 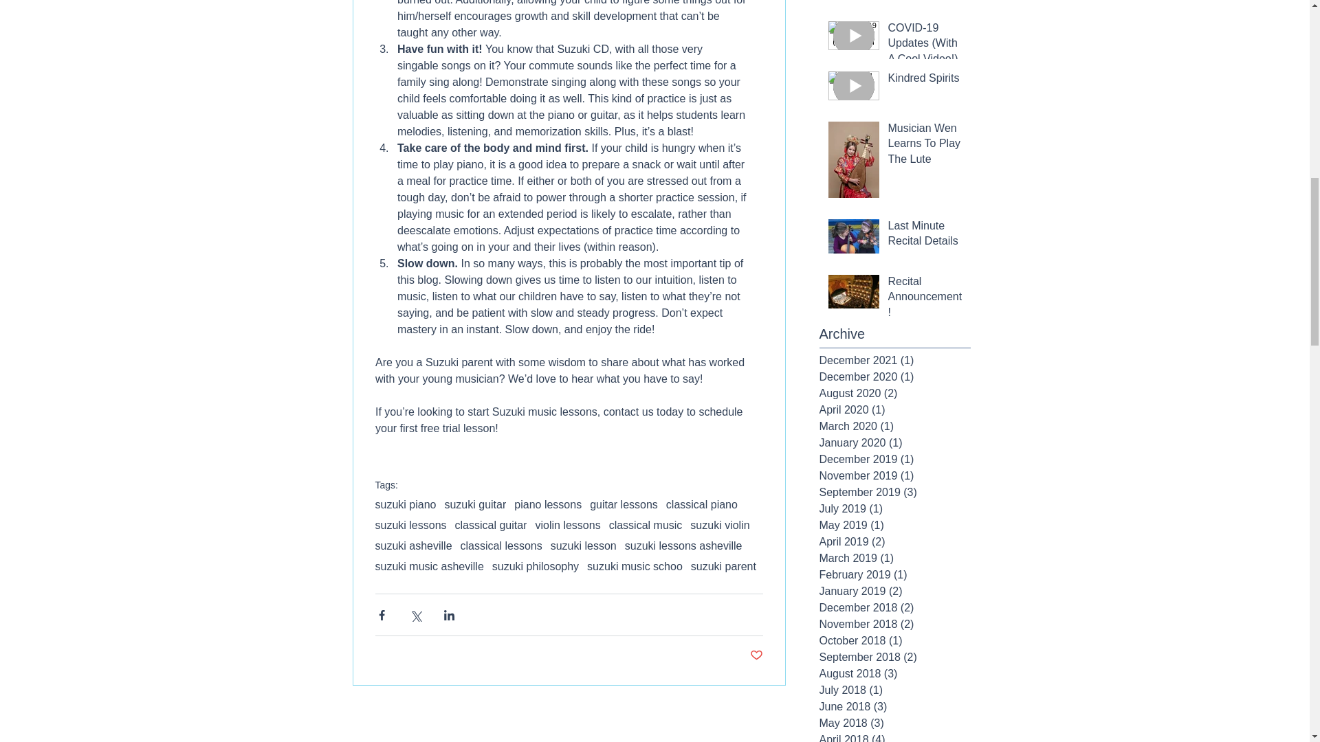 I want to click on suzuki music schoo, so click(x=635, y=566).